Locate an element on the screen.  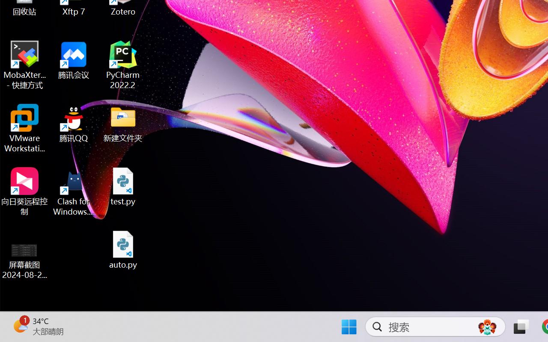
Mintlify Doc Writer is located at coordinates (21, 80).